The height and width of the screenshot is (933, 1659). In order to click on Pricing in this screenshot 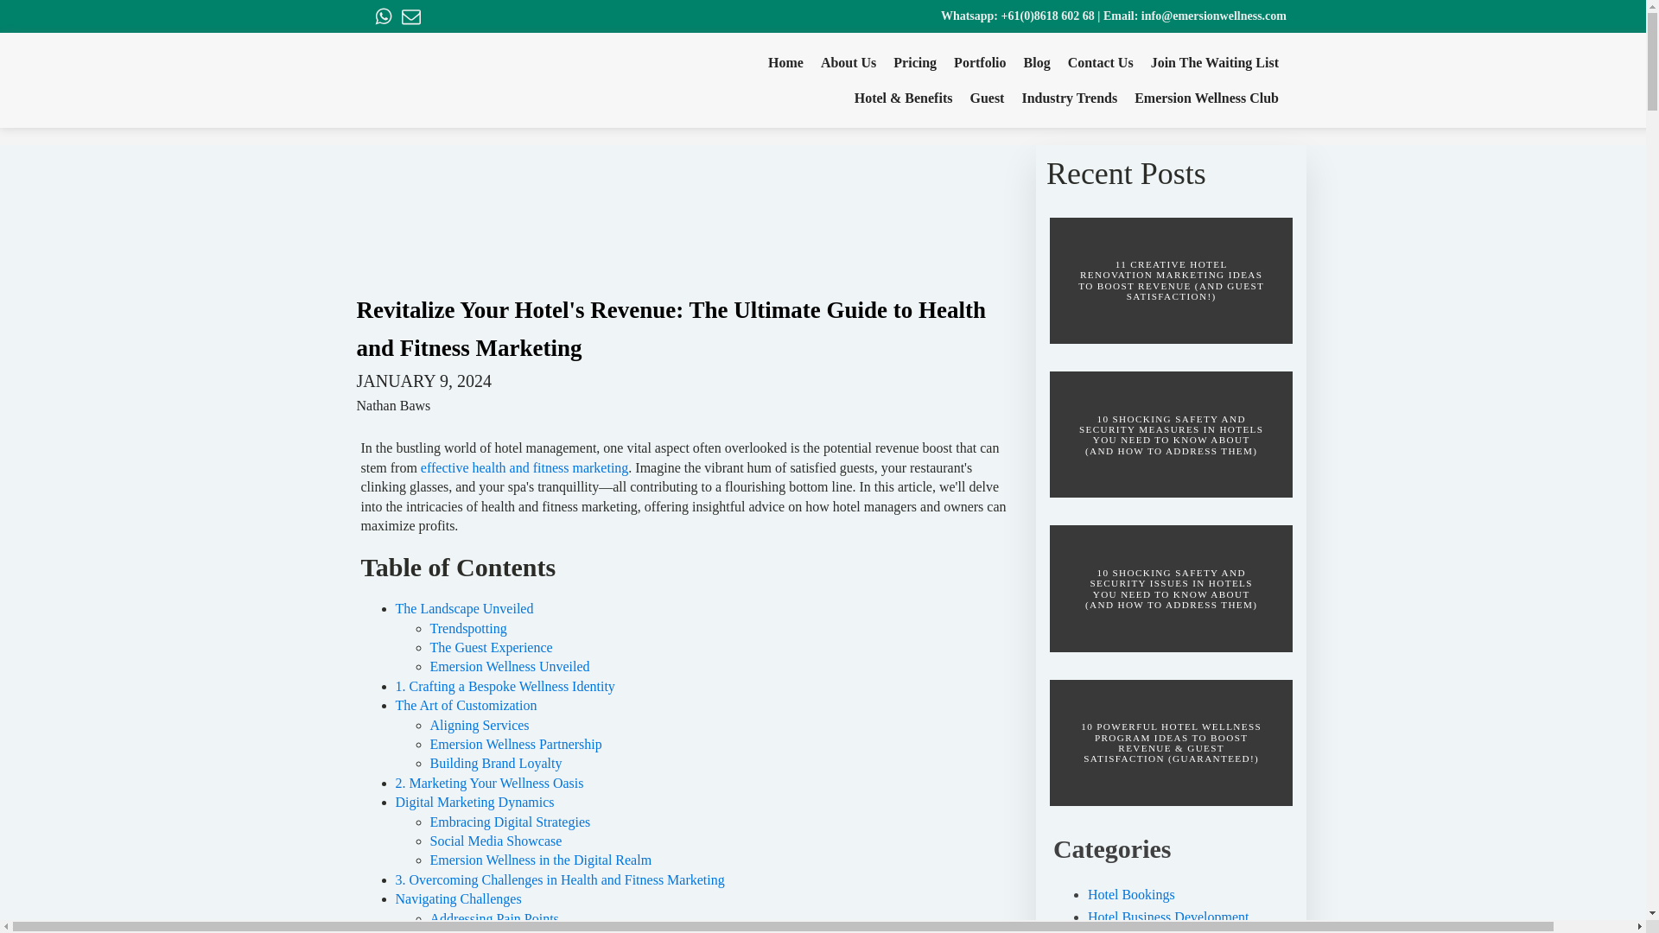, I will do `click(919, 63)`.